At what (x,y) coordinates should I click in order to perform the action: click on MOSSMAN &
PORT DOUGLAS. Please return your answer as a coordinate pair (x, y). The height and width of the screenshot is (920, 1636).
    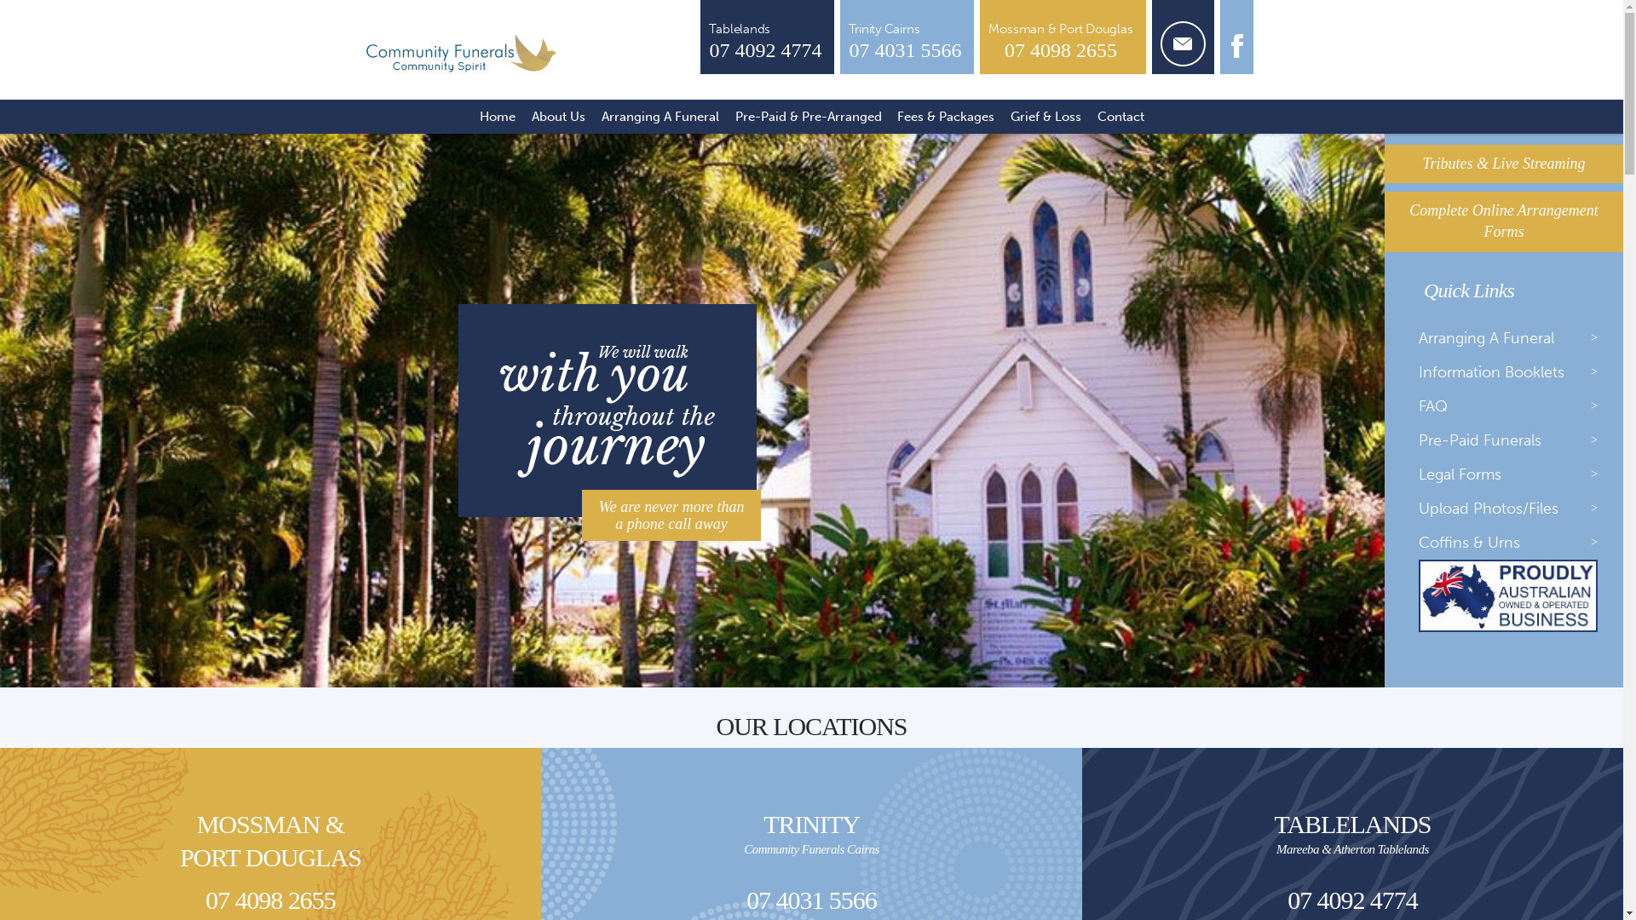
    Looking at the image, I should click on (271, 841).